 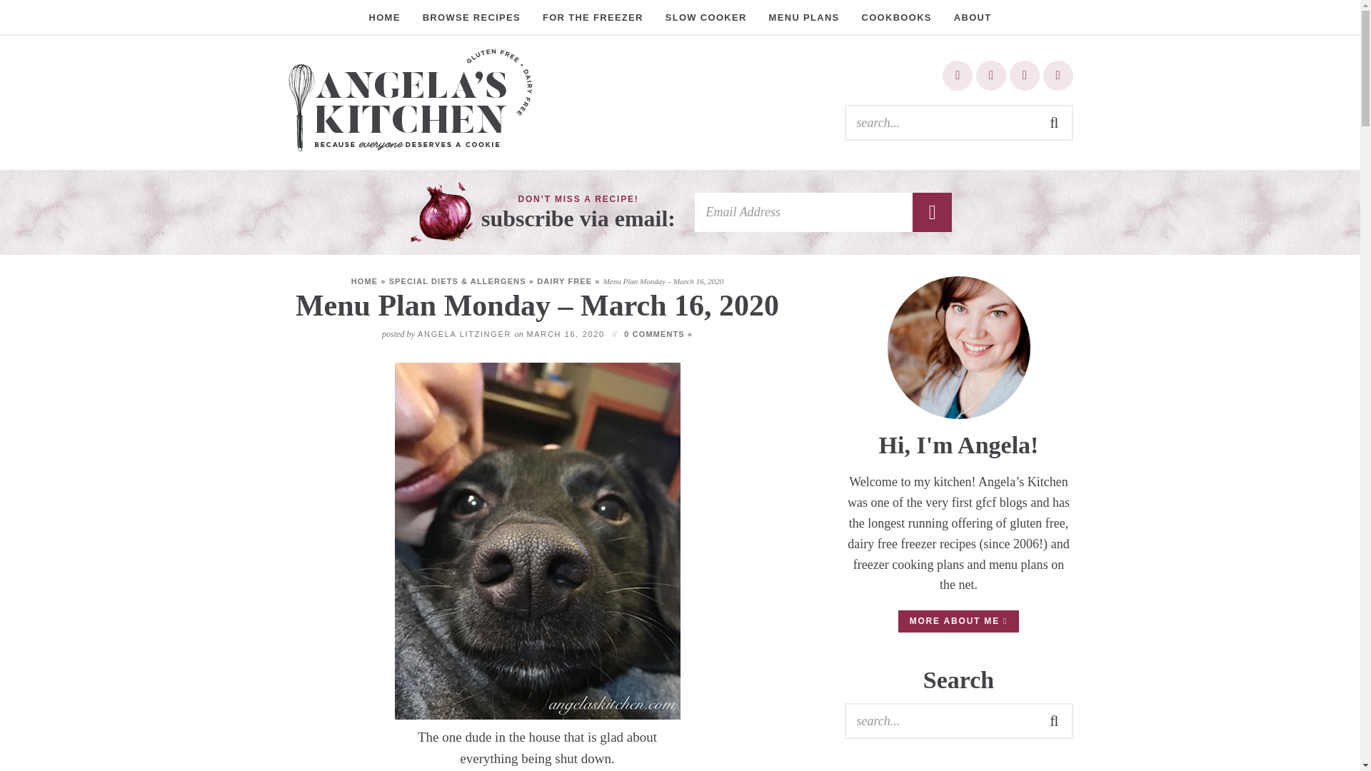 I want to click on HOME, so click(x=384, y=17).